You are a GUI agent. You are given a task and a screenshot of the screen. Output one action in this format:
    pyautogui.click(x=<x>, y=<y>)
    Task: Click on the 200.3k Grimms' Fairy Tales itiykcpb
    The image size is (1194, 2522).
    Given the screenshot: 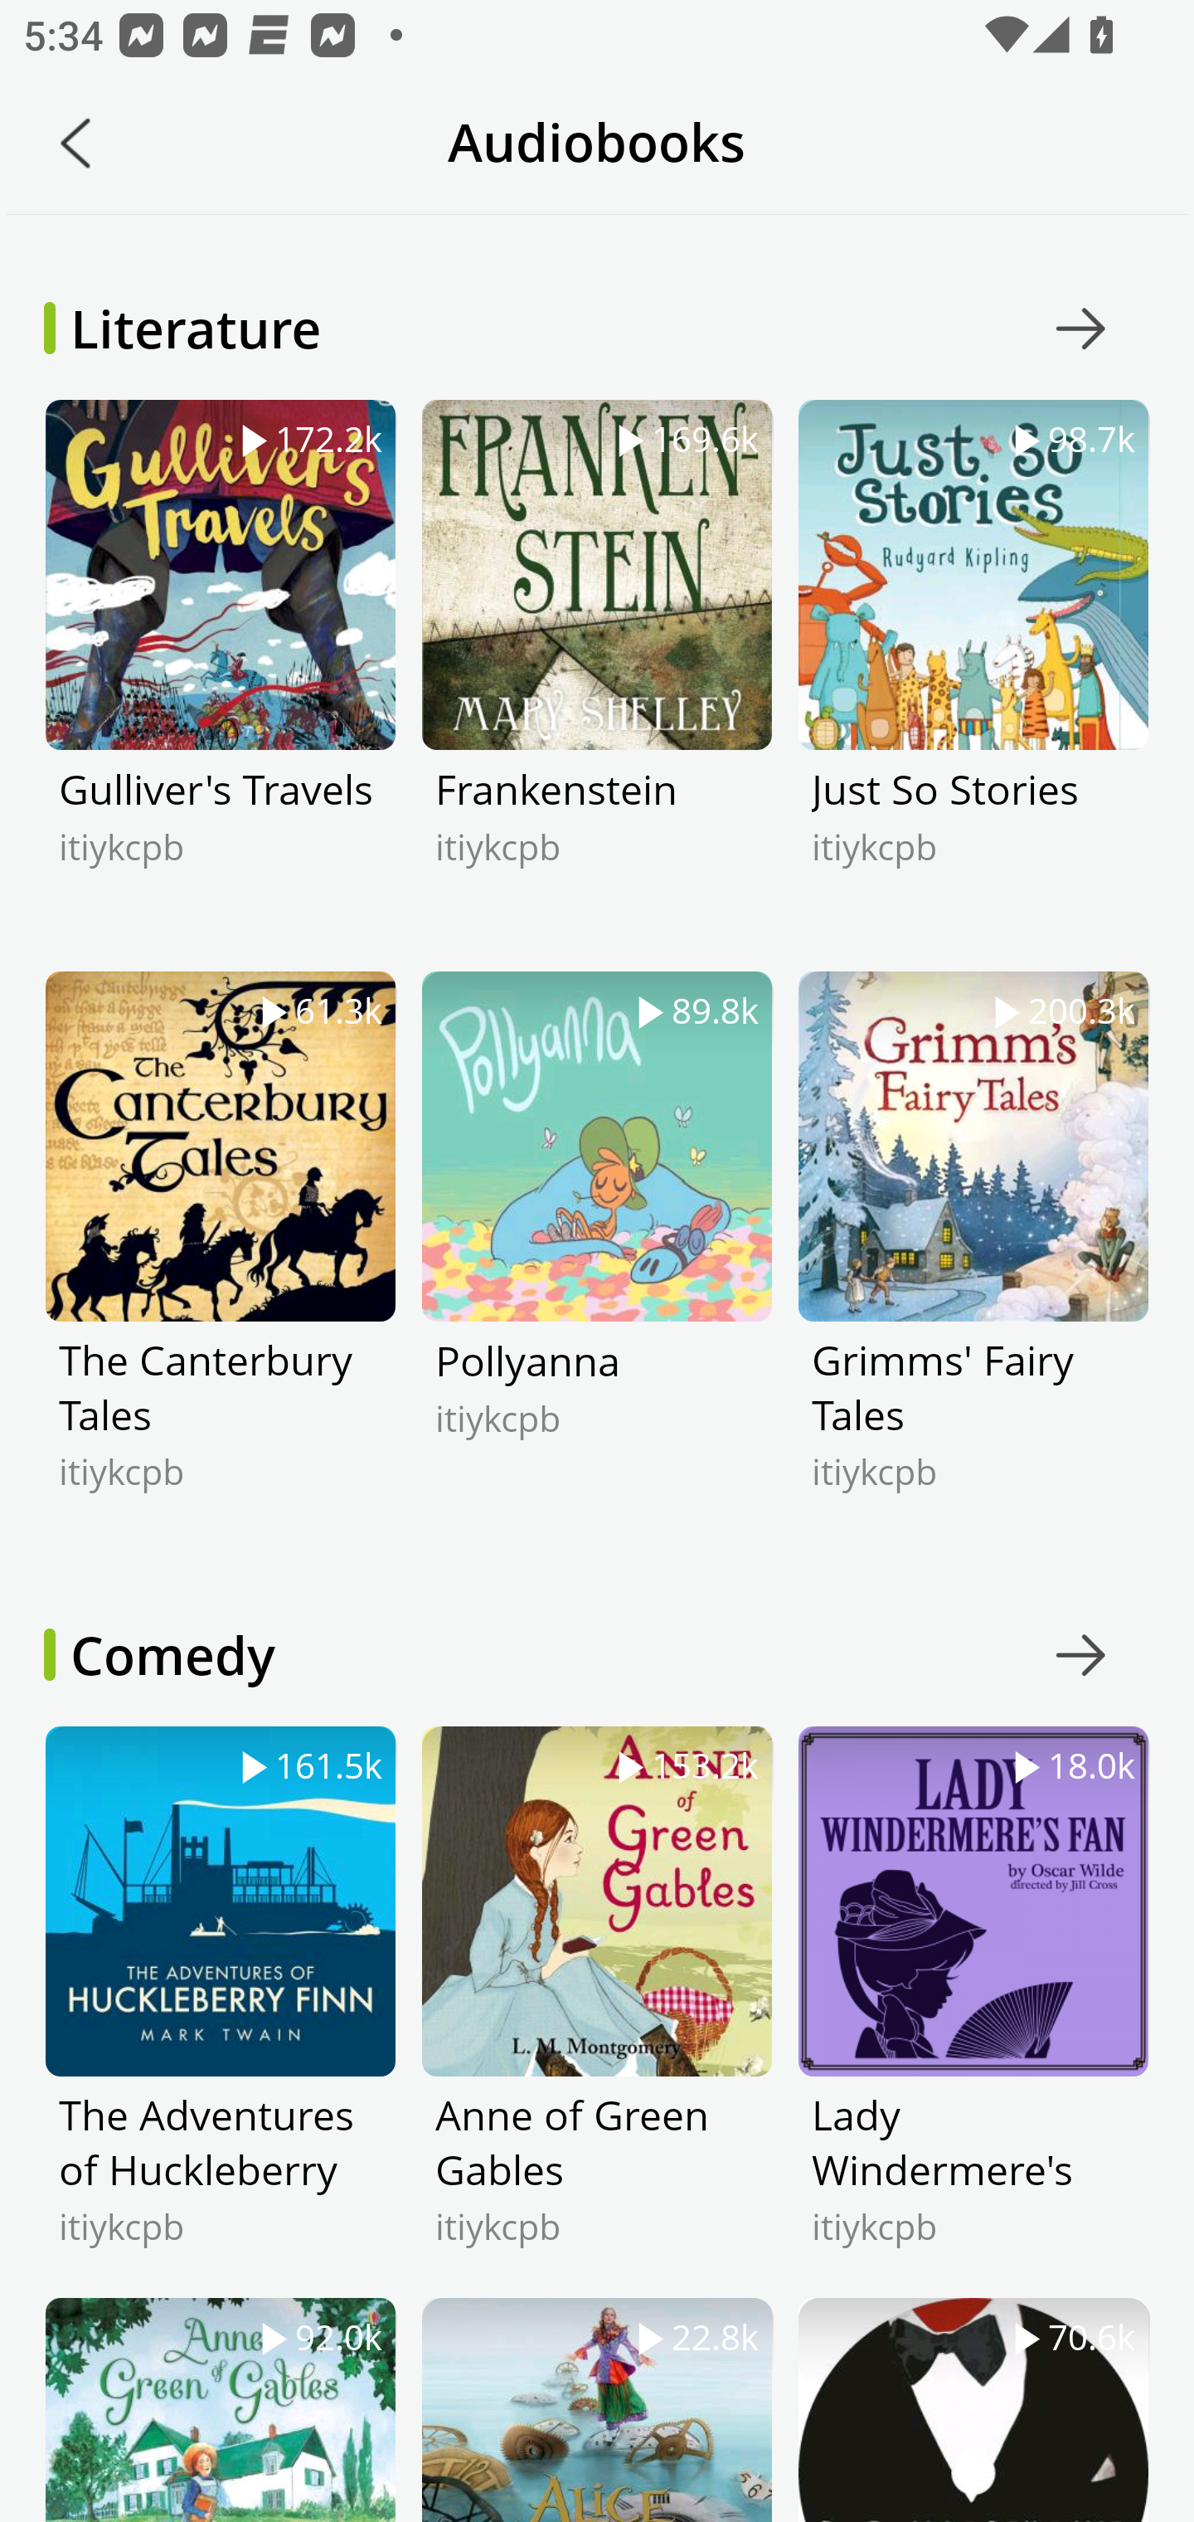 What is the action you would take?
    pyautogui.click(x=973, y=1256)
    